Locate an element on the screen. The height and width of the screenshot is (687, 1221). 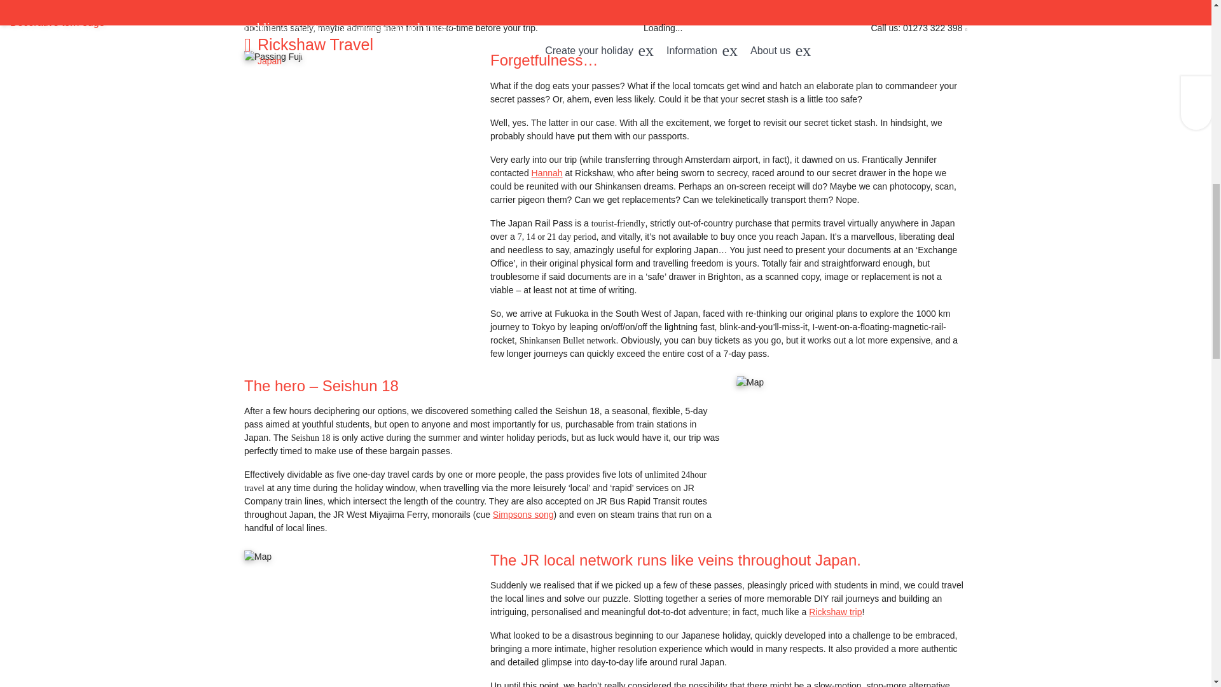
Rickshaw trip is located at coordinates (835, 611).